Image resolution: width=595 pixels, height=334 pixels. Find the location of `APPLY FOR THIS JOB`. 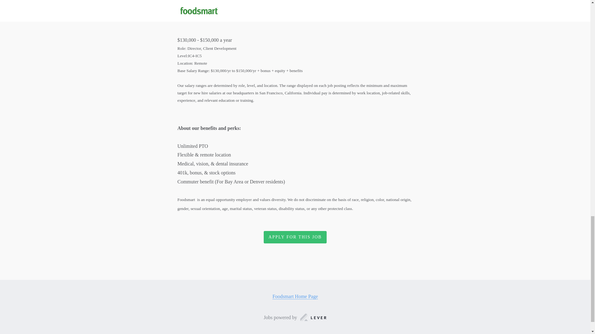

APPLY FOR THIS JOB is located at coordinates (295, 237).